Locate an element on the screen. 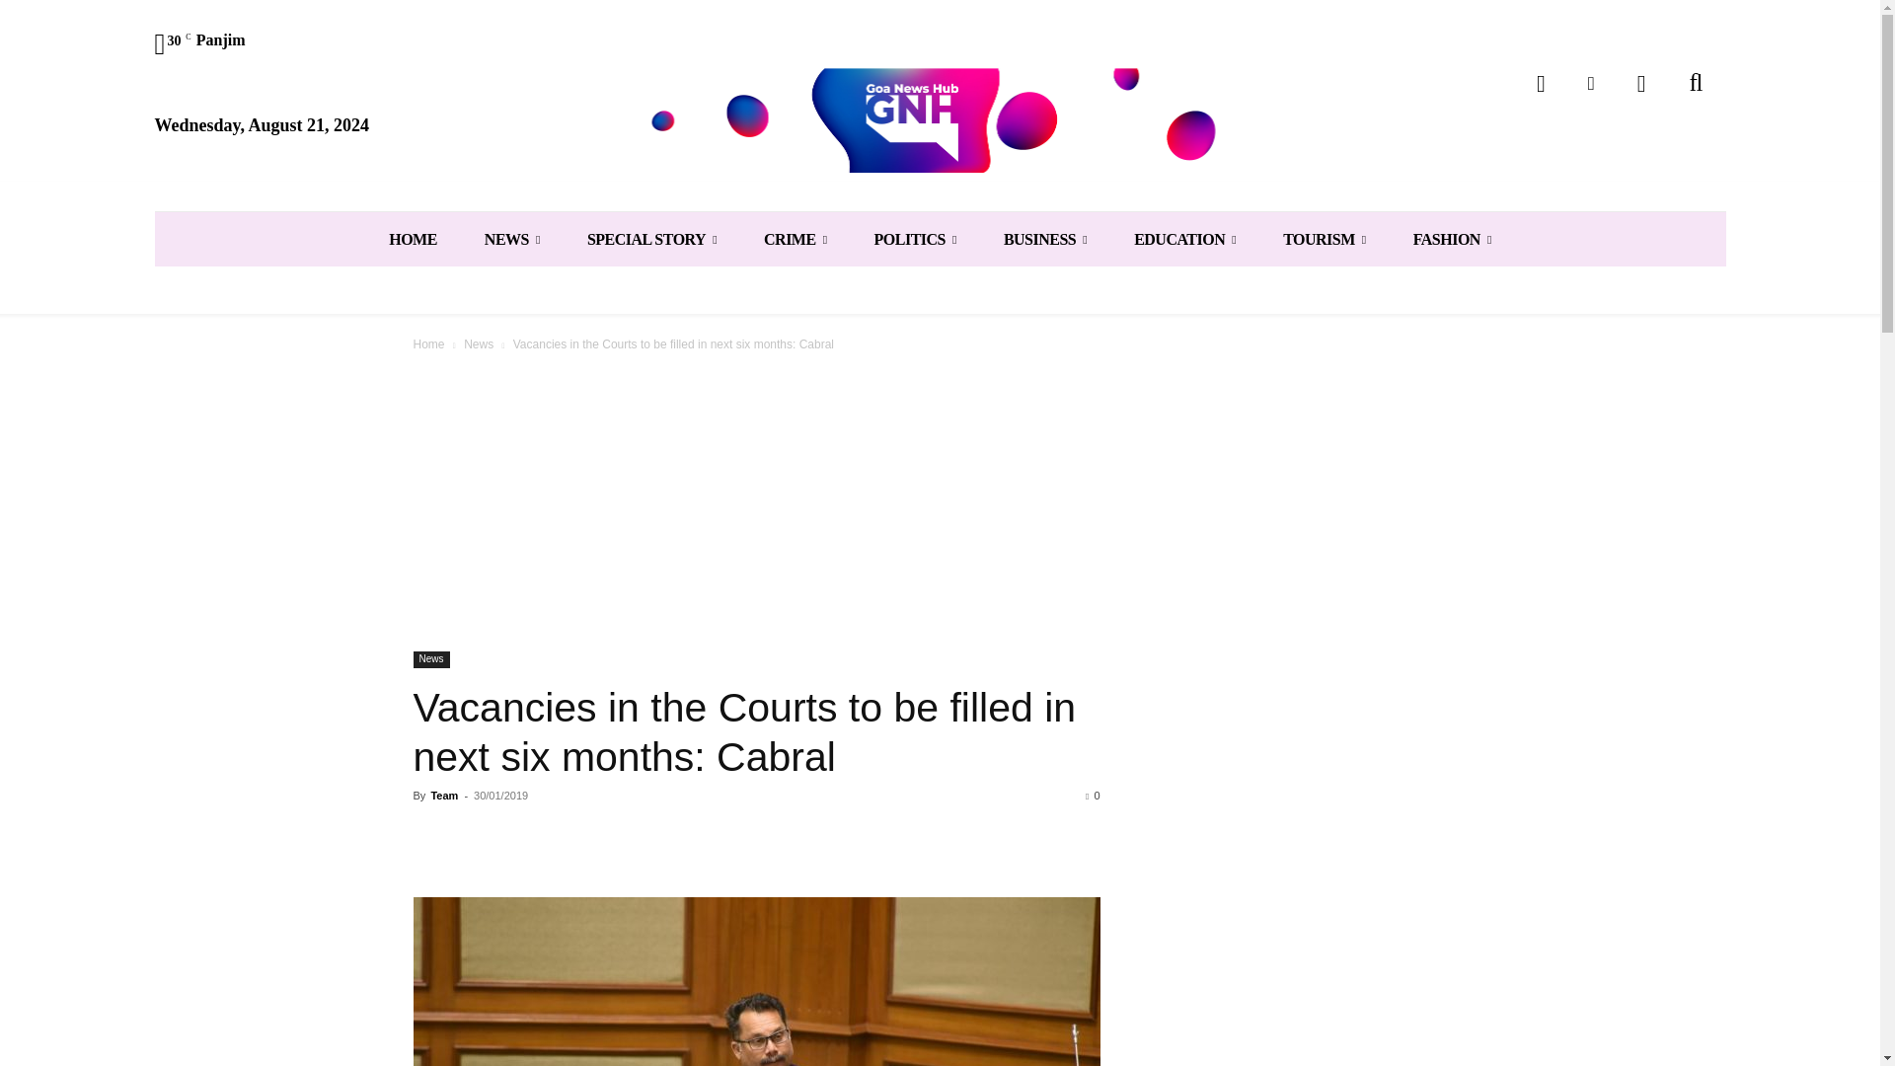  Goa News Hub is located at coordinates (940, 119).